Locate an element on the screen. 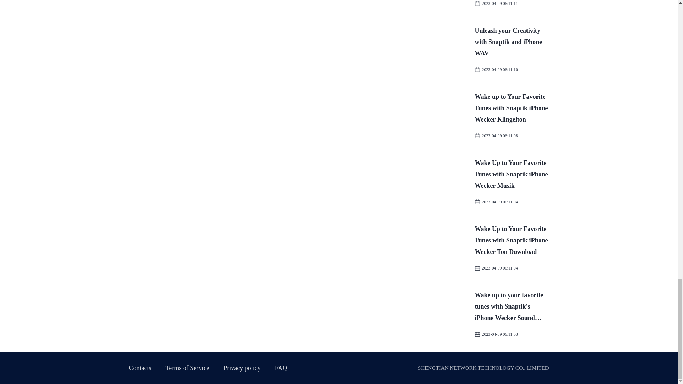 This screenshot has width=683, height=384. Terms of Service is located at coordinates (188, 368).